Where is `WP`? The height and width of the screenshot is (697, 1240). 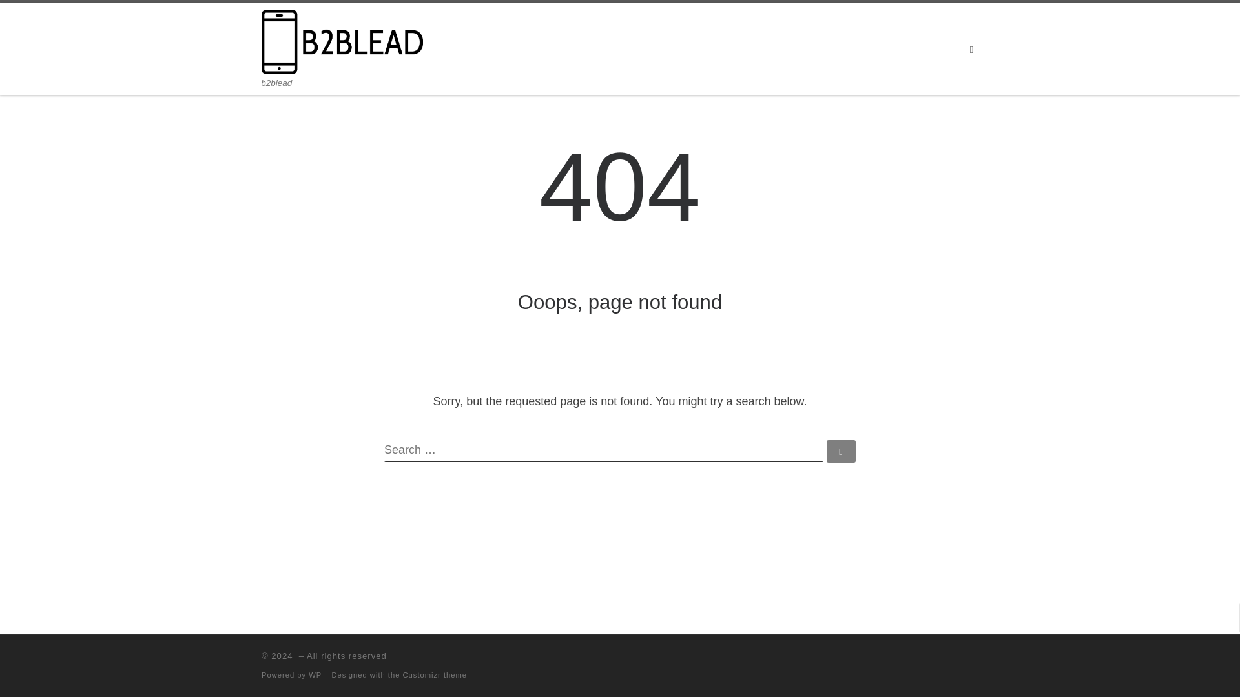
WP is located at coordinates (315, 675).